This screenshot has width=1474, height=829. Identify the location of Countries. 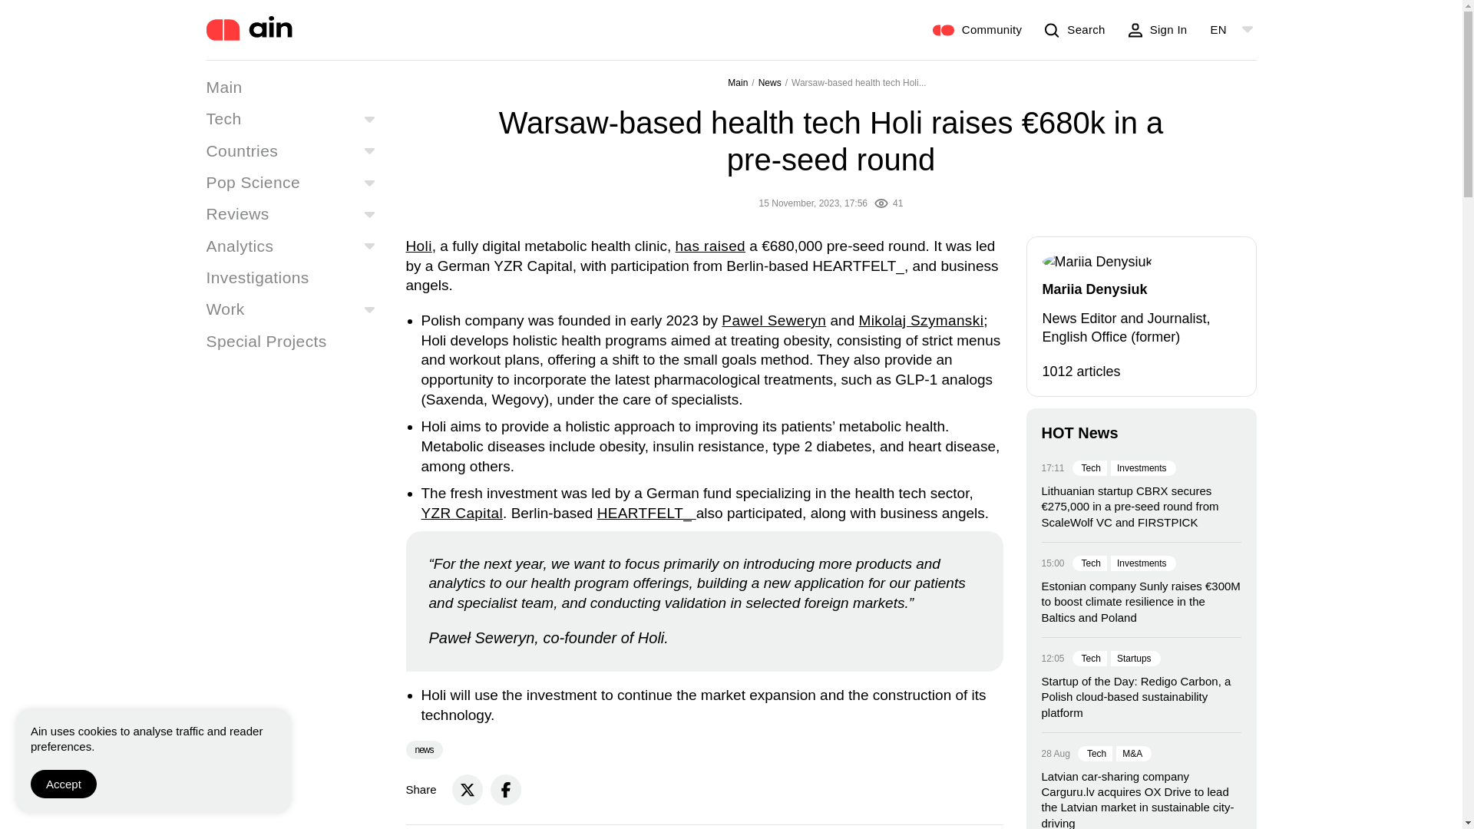
(242, 150).